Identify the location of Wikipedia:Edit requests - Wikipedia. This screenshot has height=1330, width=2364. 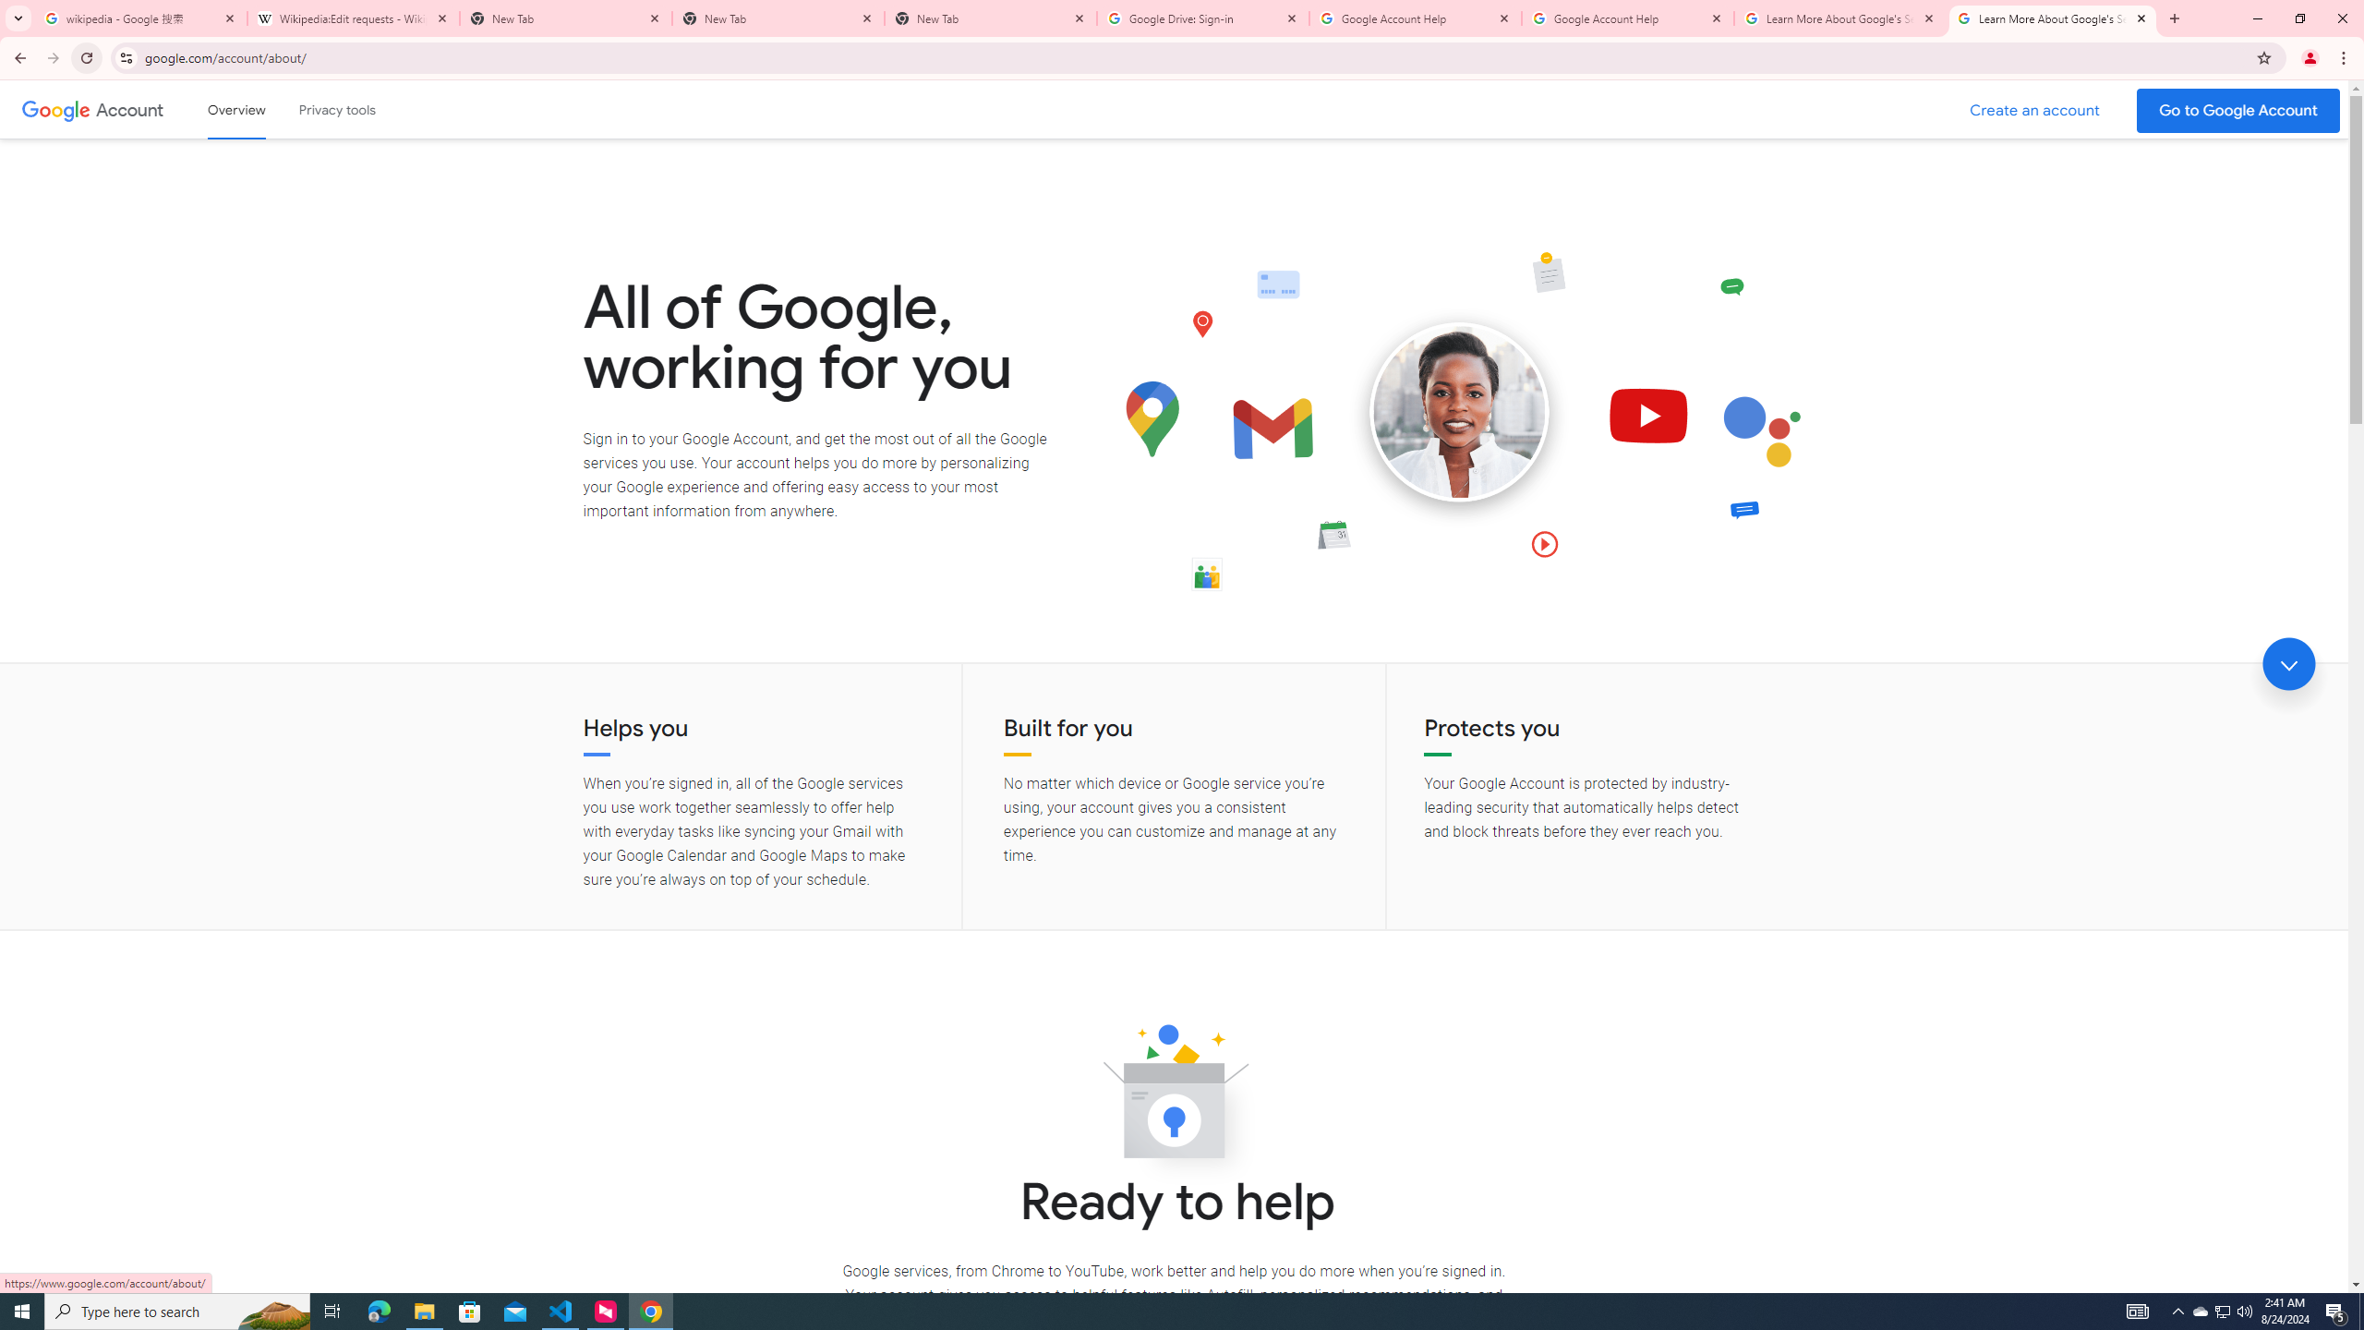
(353, 18).